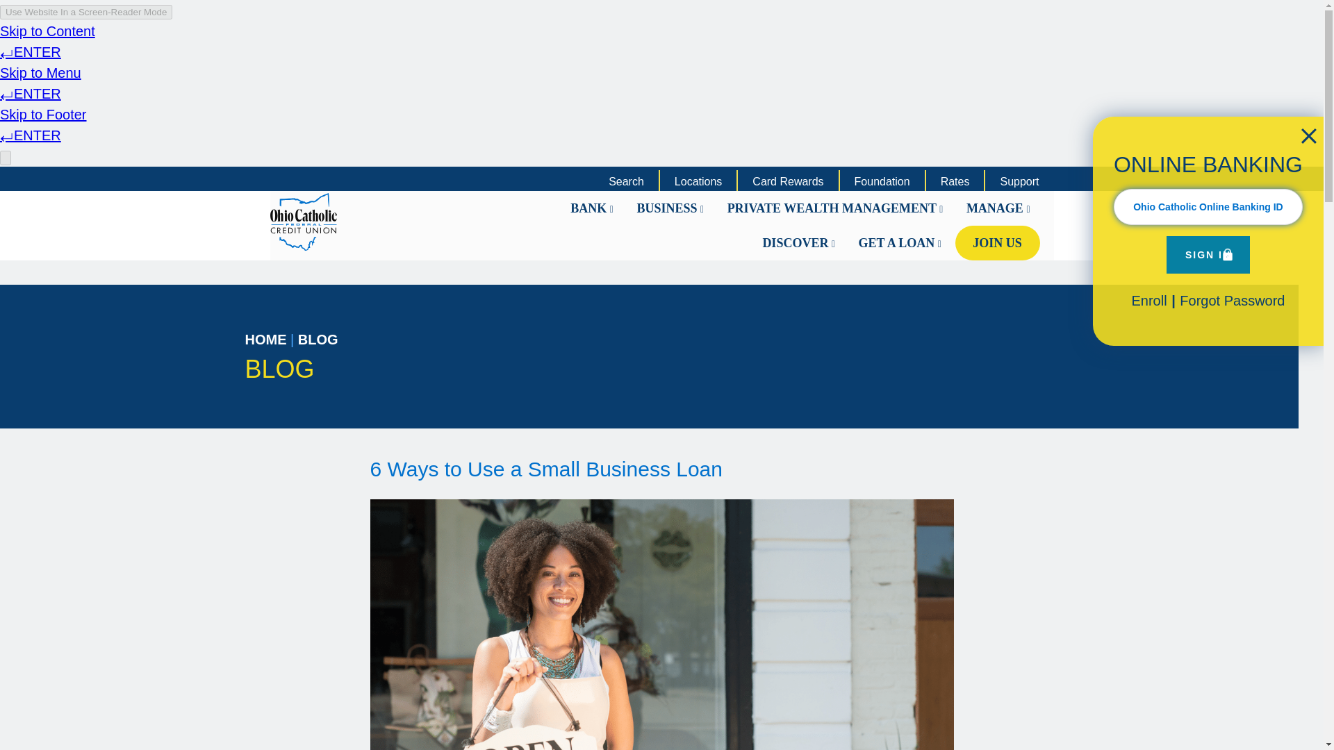 The width and height of the screenshot is (1334, 750). Describe the element at coordinates (1208, 255) in the screenshot. I see `SIGN IN` at that location.